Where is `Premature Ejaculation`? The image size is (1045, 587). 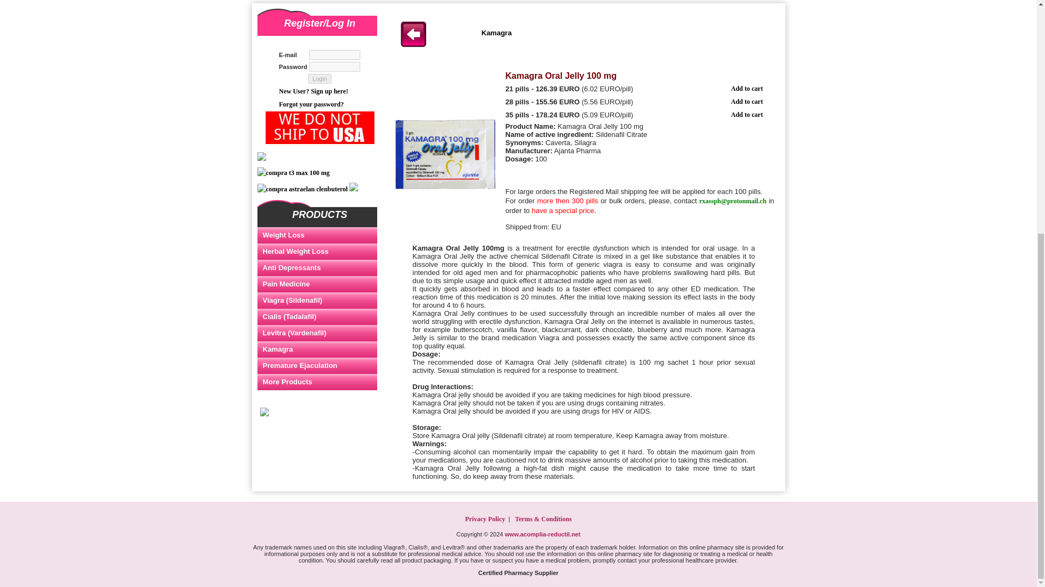 Premature Ejaculation is located at coordinates (317, 365).